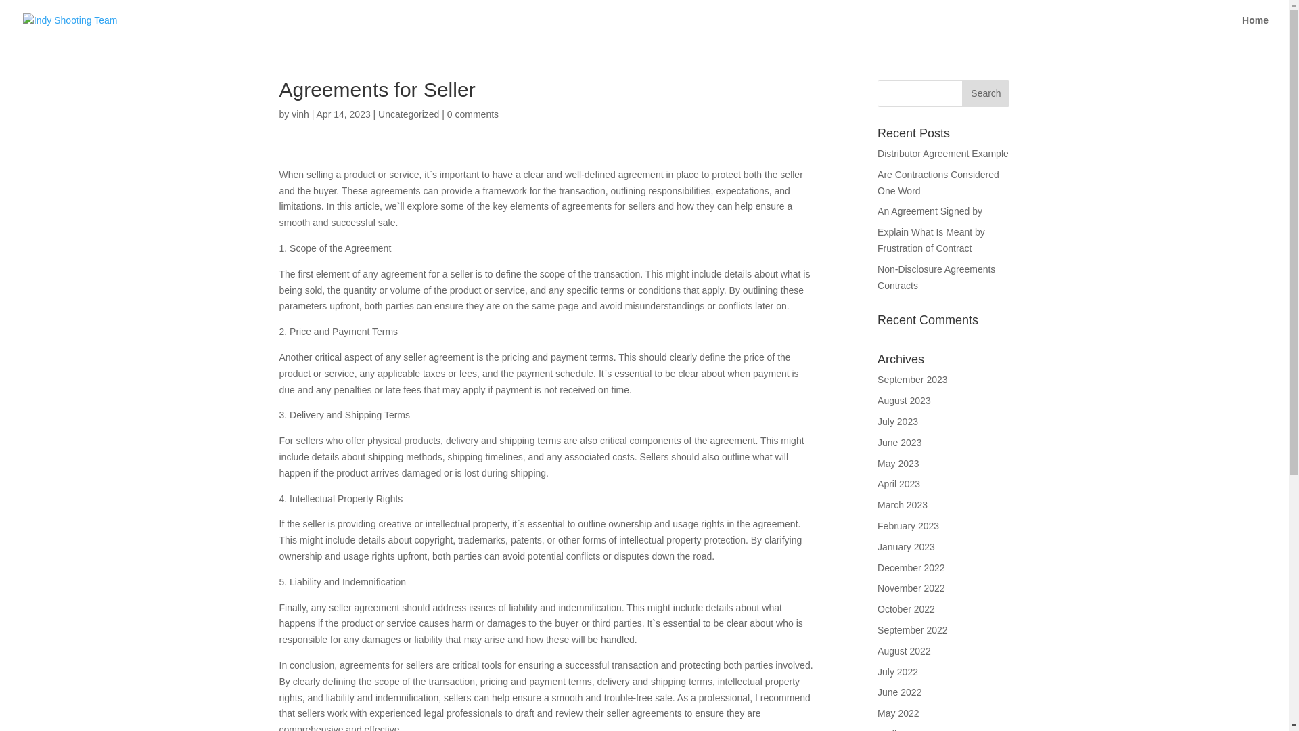  Describe the element at coordinates (472, 114) in the screenshot. I see `0 comments` at that location.